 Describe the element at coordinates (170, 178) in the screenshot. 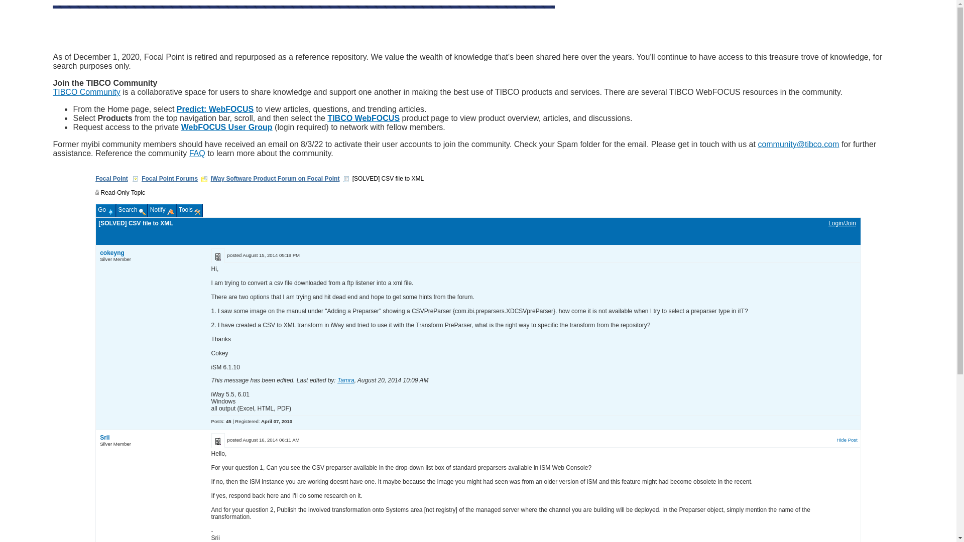

I see `Focal Point Forums` at that location.